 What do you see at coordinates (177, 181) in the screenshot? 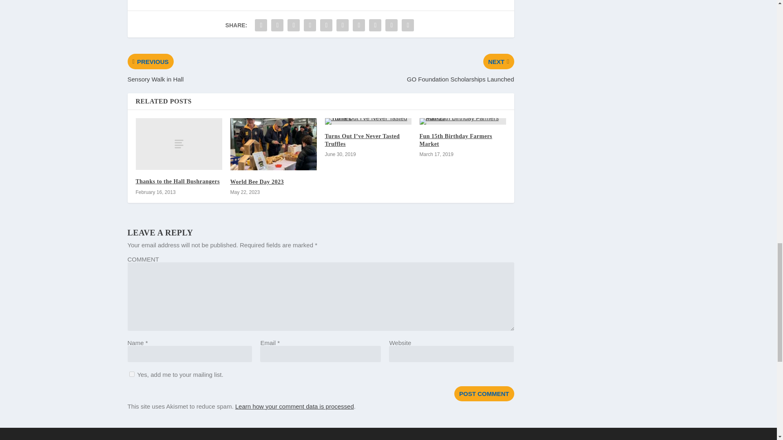
I see `Thanks to the Hall Bushrangers` at bounding box center [177, 181].